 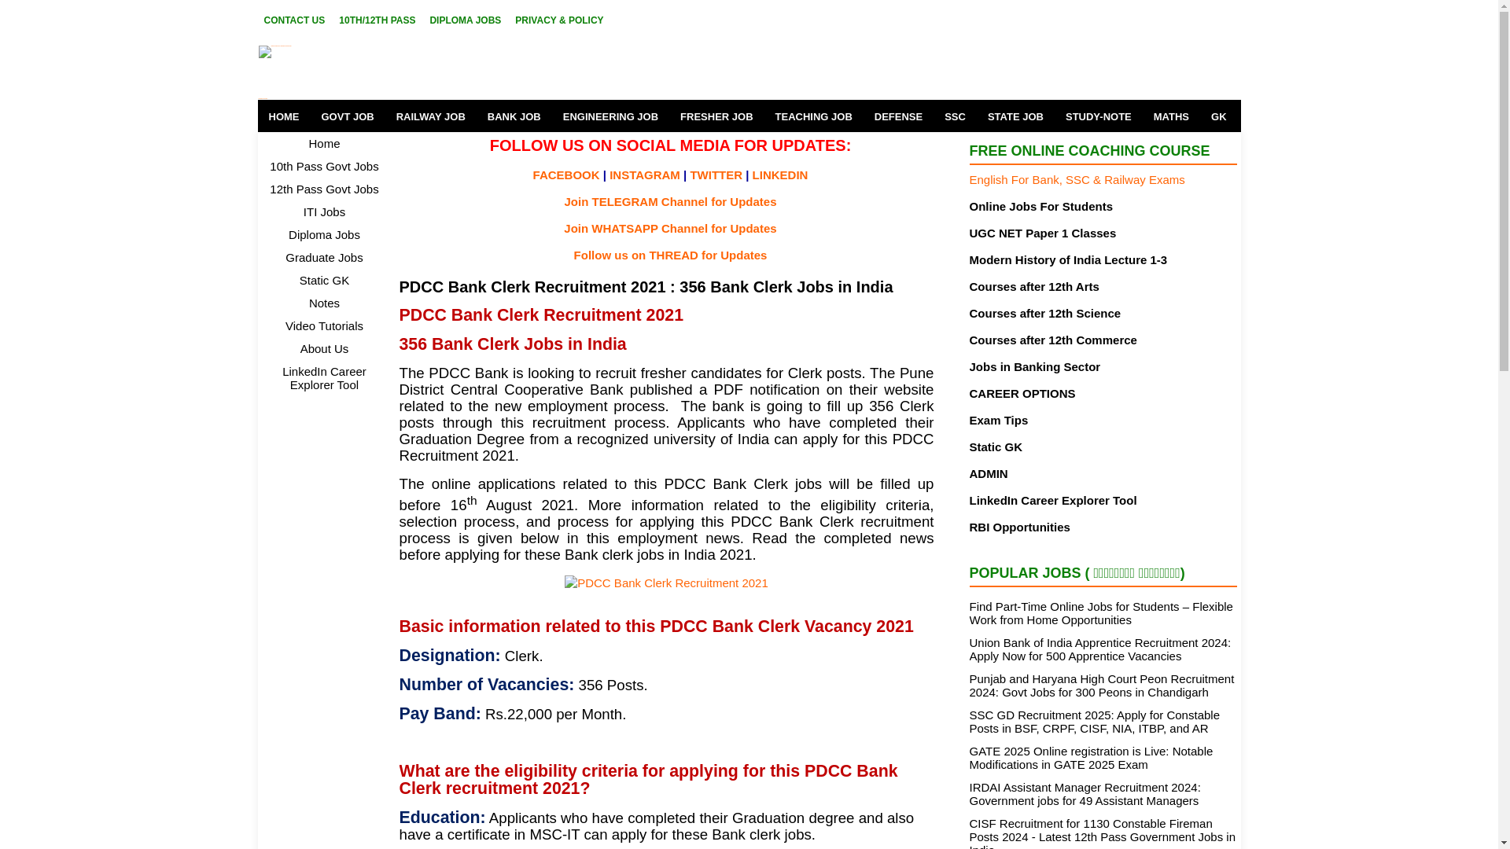 I want to click on HOME, so click(x=285, y=116).